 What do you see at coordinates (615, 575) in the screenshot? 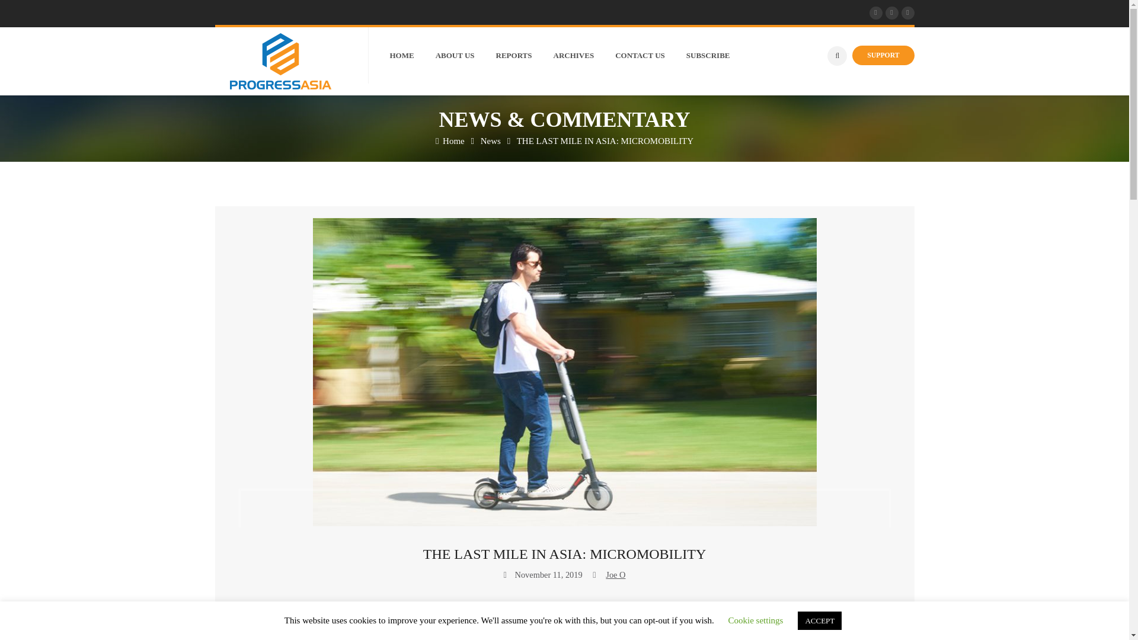
I see `Joe O` at bounding box center [615, 575].